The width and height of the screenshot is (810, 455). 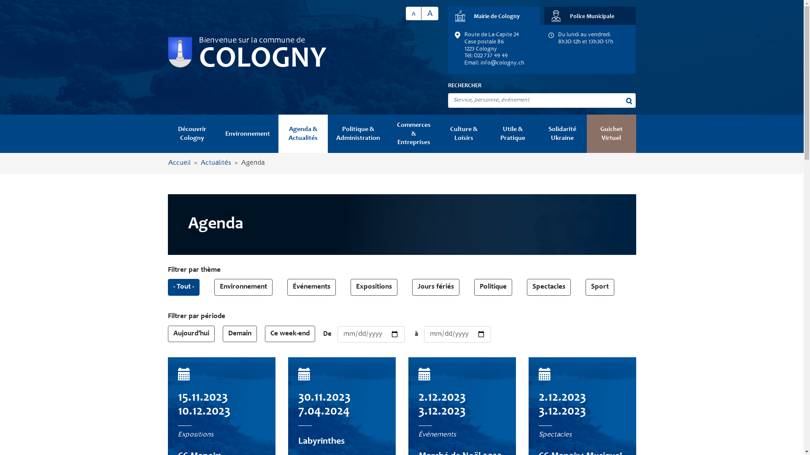 I want to click on Aller au contenu principal, so click(x=0, y=0).